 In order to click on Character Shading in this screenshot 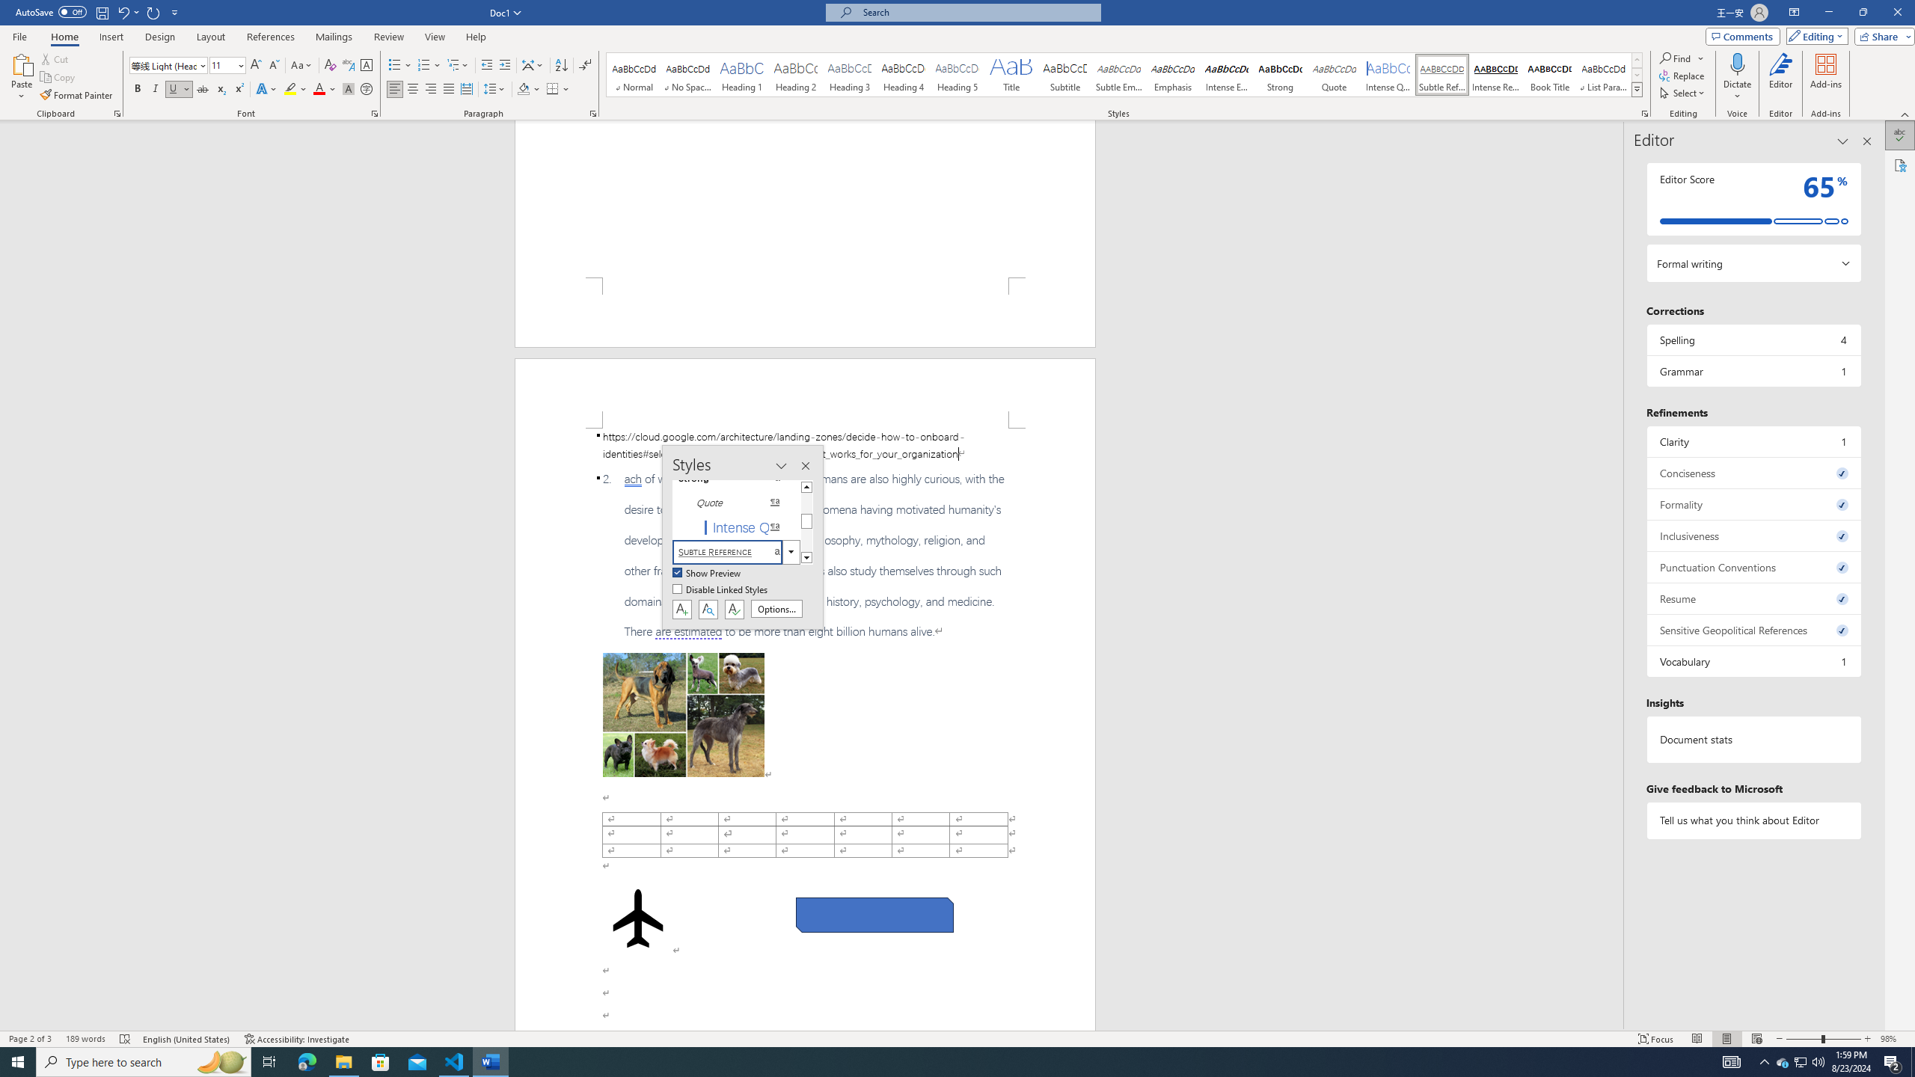, I will do `click(349, 90)`.